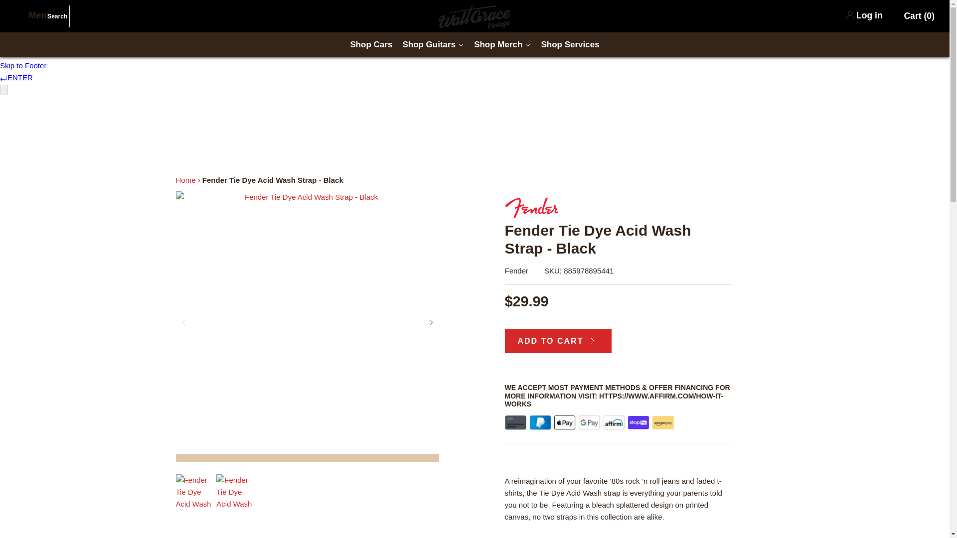 The image size is (957, 538). Describe the element at coordinates (234, 493) in the screenshot. I see `Fender Tie Dye Acid Wash Strap - Black` at that location.